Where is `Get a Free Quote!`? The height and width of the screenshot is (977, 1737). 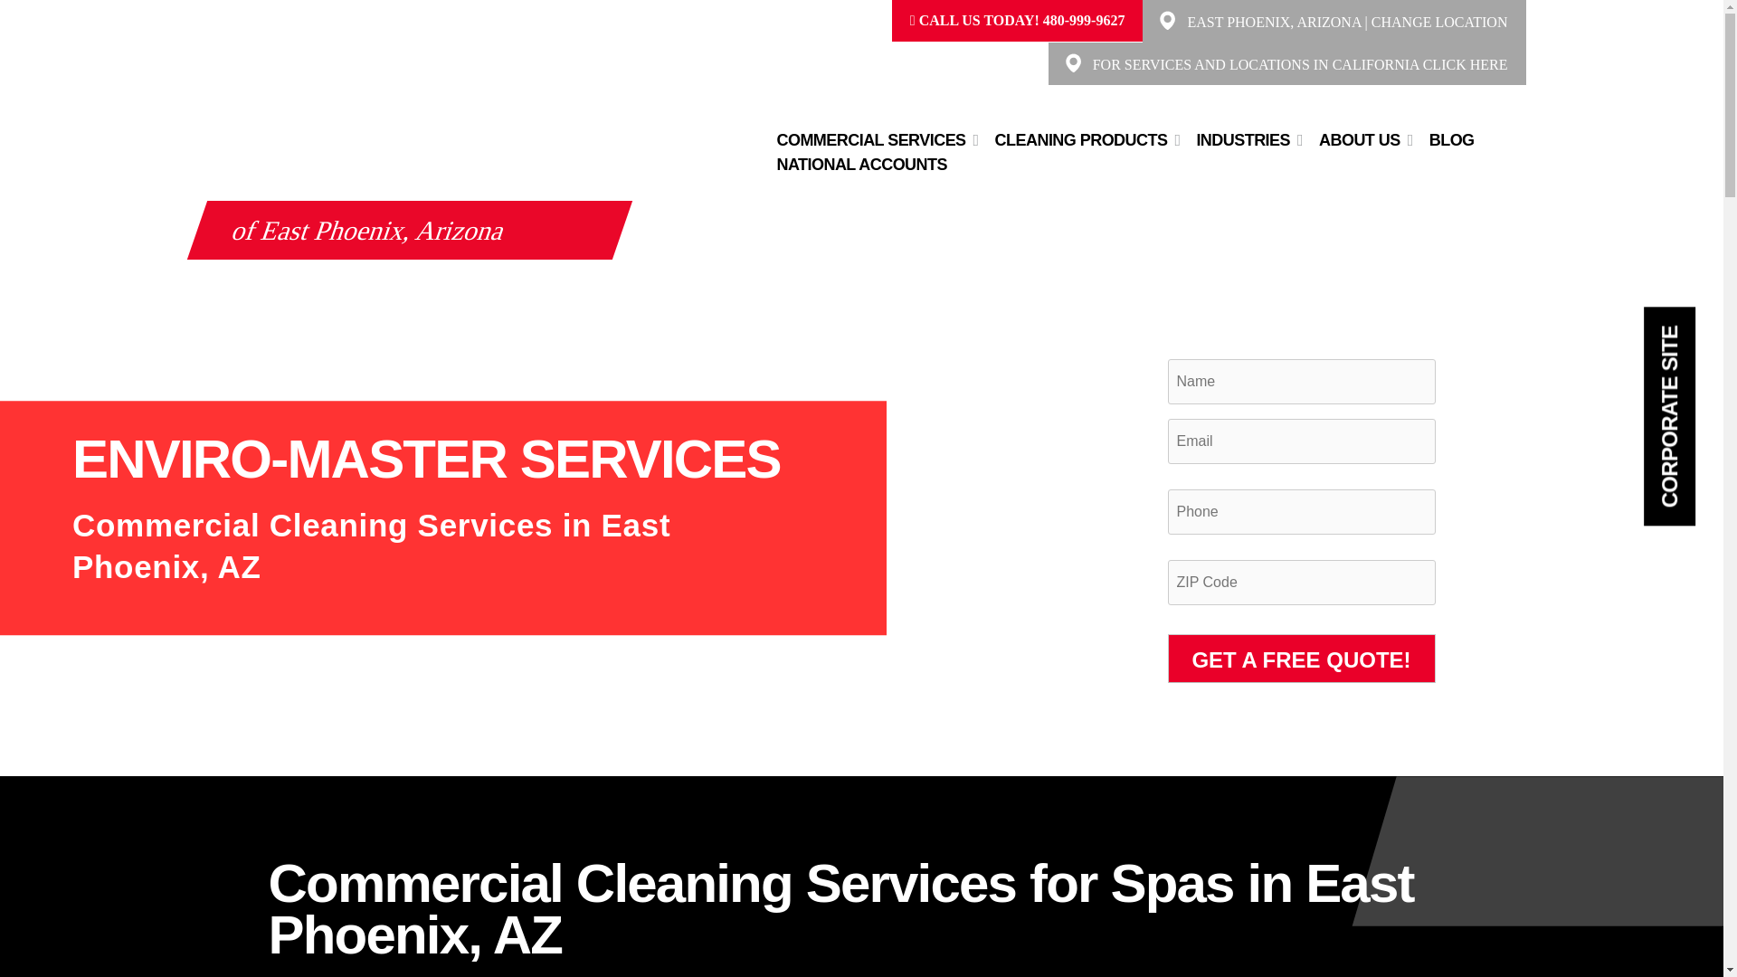
Get a Free Quote! is located at coordinates (1301, 658).